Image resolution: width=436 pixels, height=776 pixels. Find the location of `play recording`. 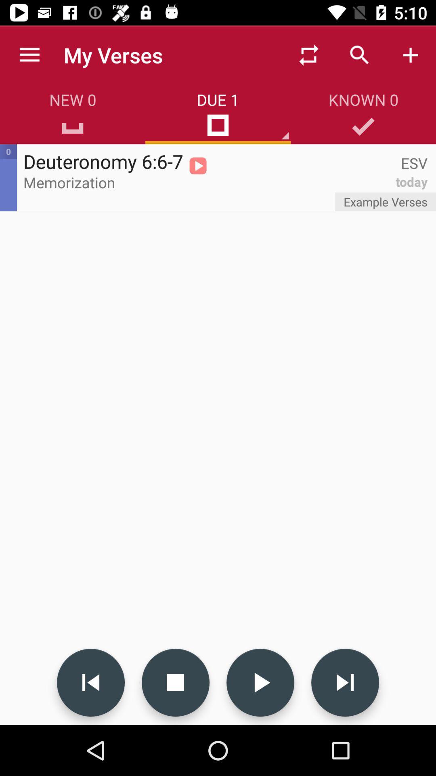

play recording is located at coordinates (260, 683).